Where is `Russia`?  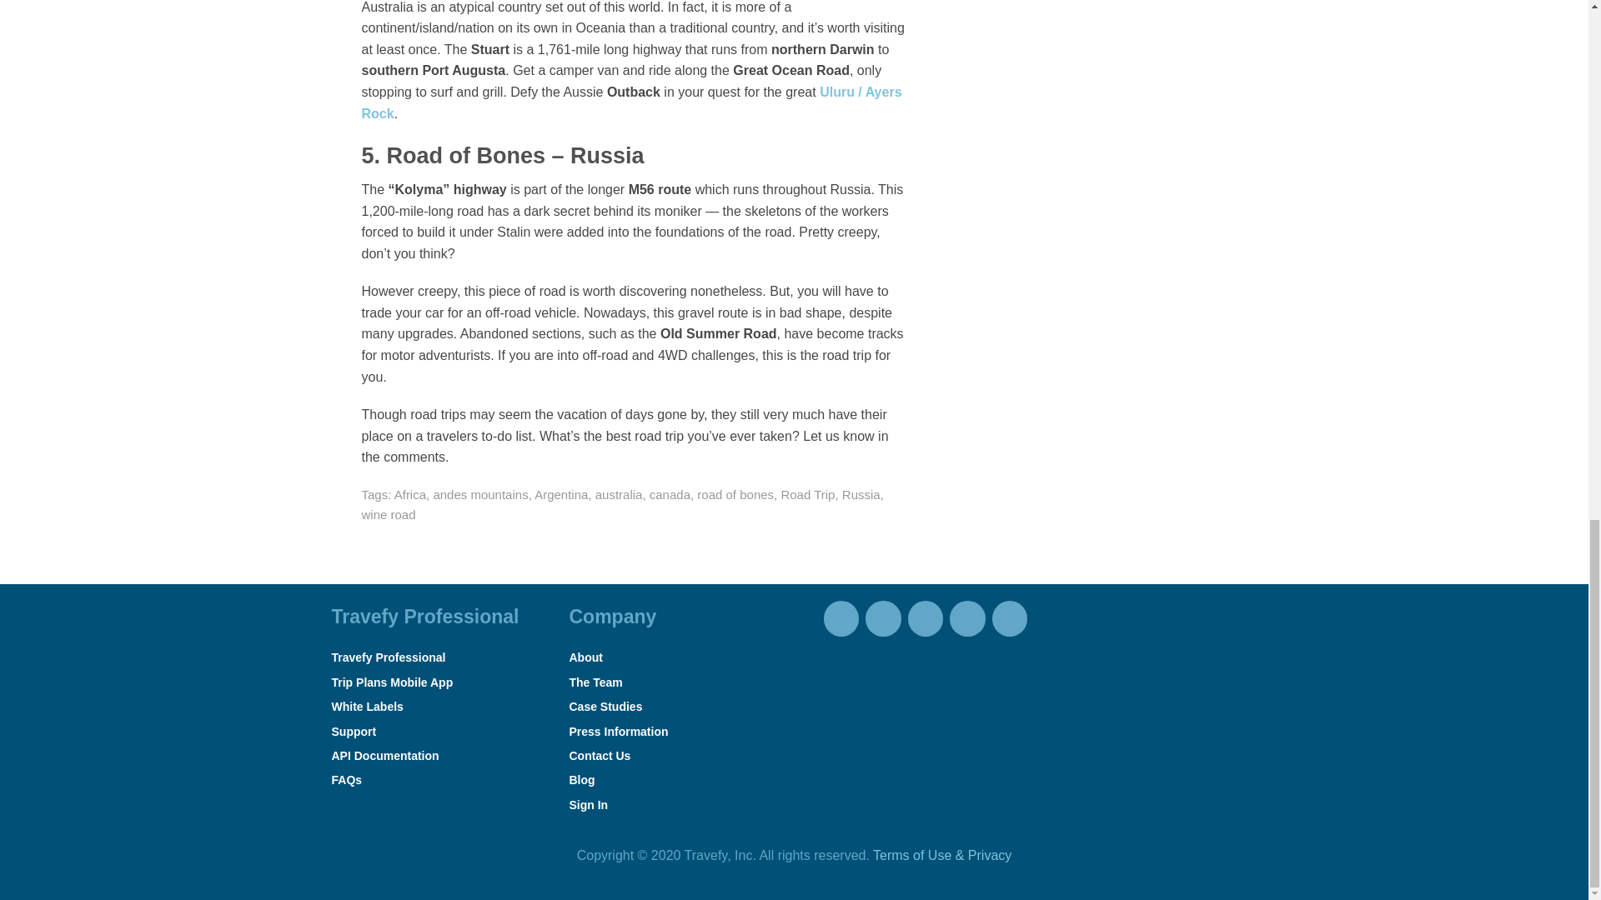
Russia is located at coordinates (861, 494).